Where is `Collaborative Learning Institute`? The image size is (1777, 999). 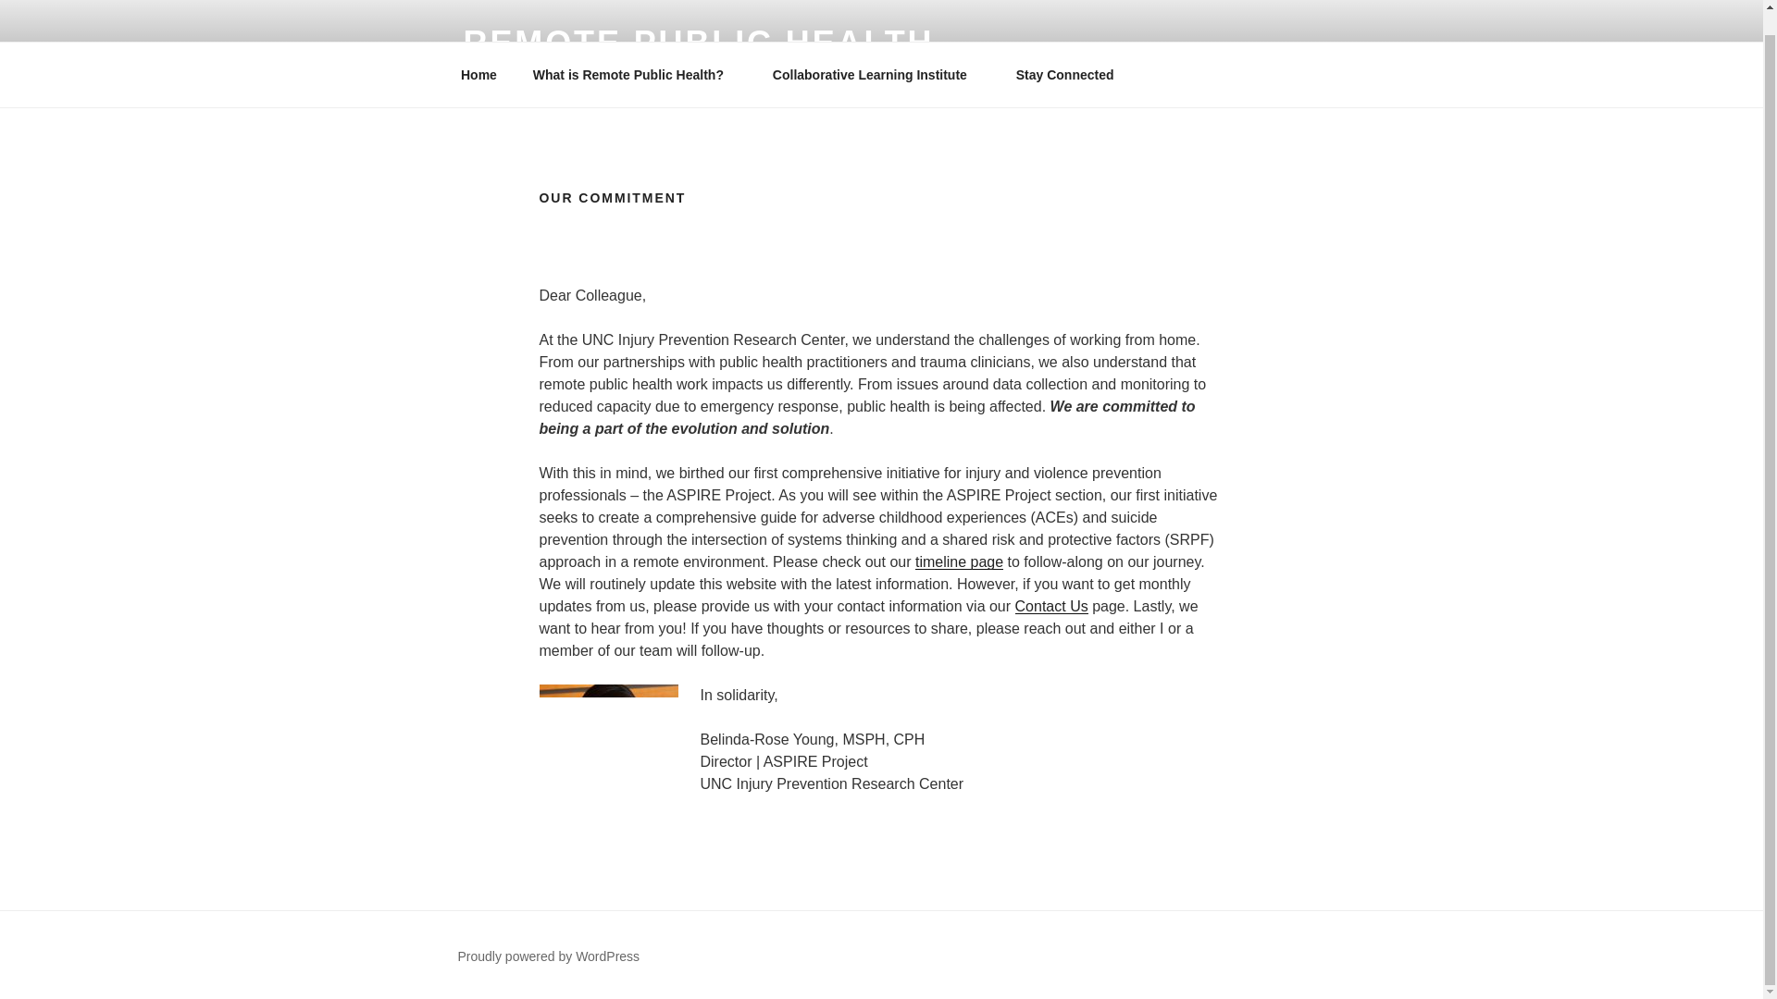 Collaborative Learning Institute is located at coordinates (876, 74).